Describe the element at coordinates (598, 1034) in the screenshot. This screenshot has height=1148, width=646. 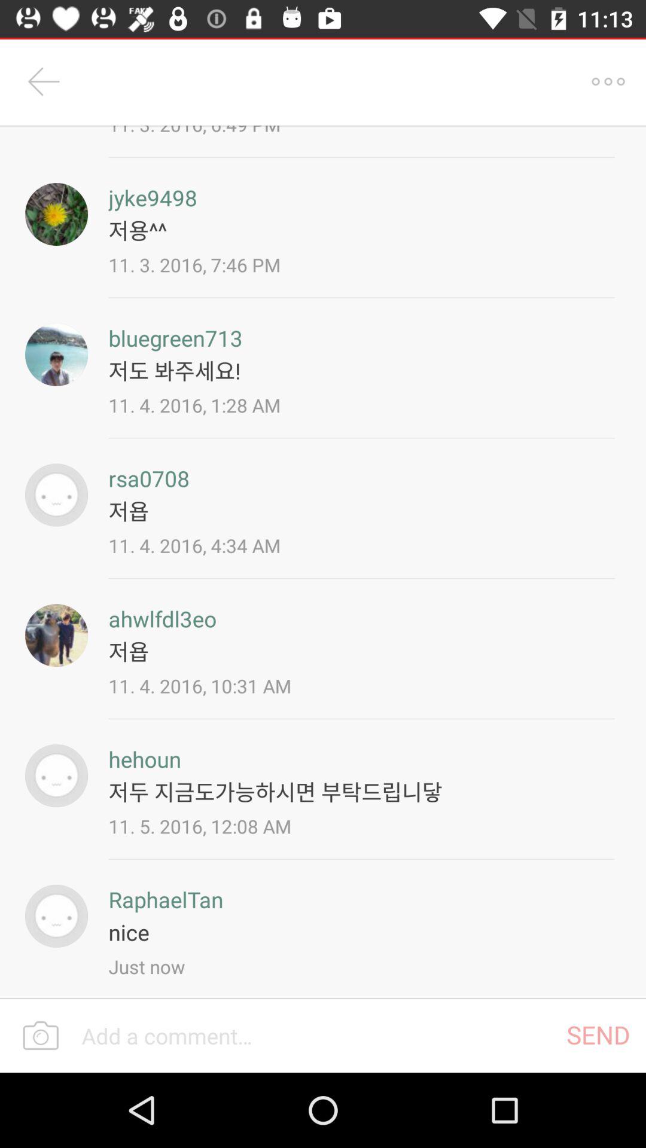
I see `turn on item at the bottom right corner` at that location.